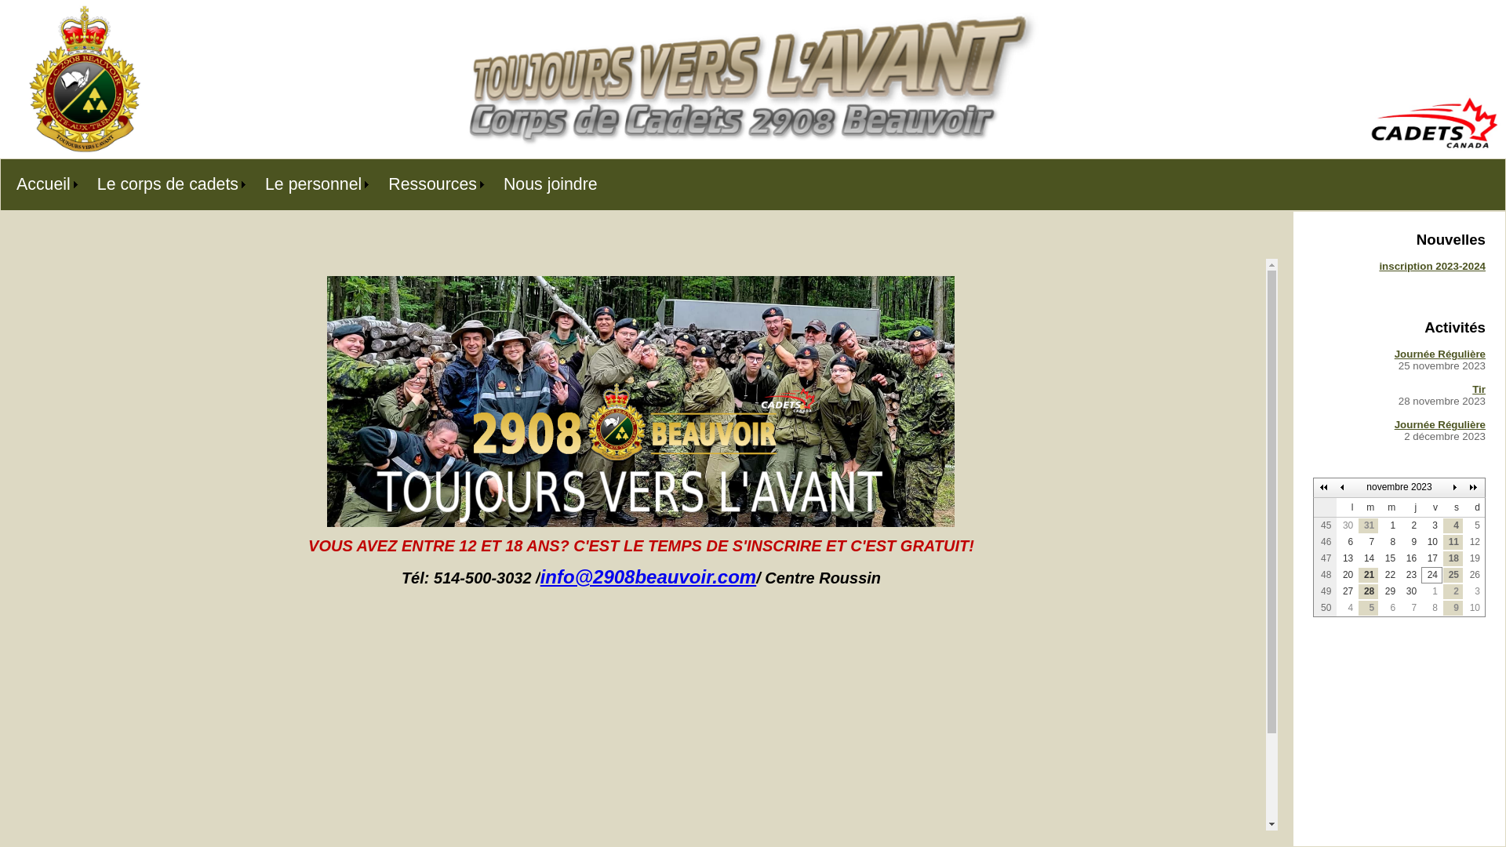 The height and width of the screenshot is (847, 1506). What do you see at coordinates (1390, 576) in the screenshot?
I see `22` at bounding box center [1390, 576].